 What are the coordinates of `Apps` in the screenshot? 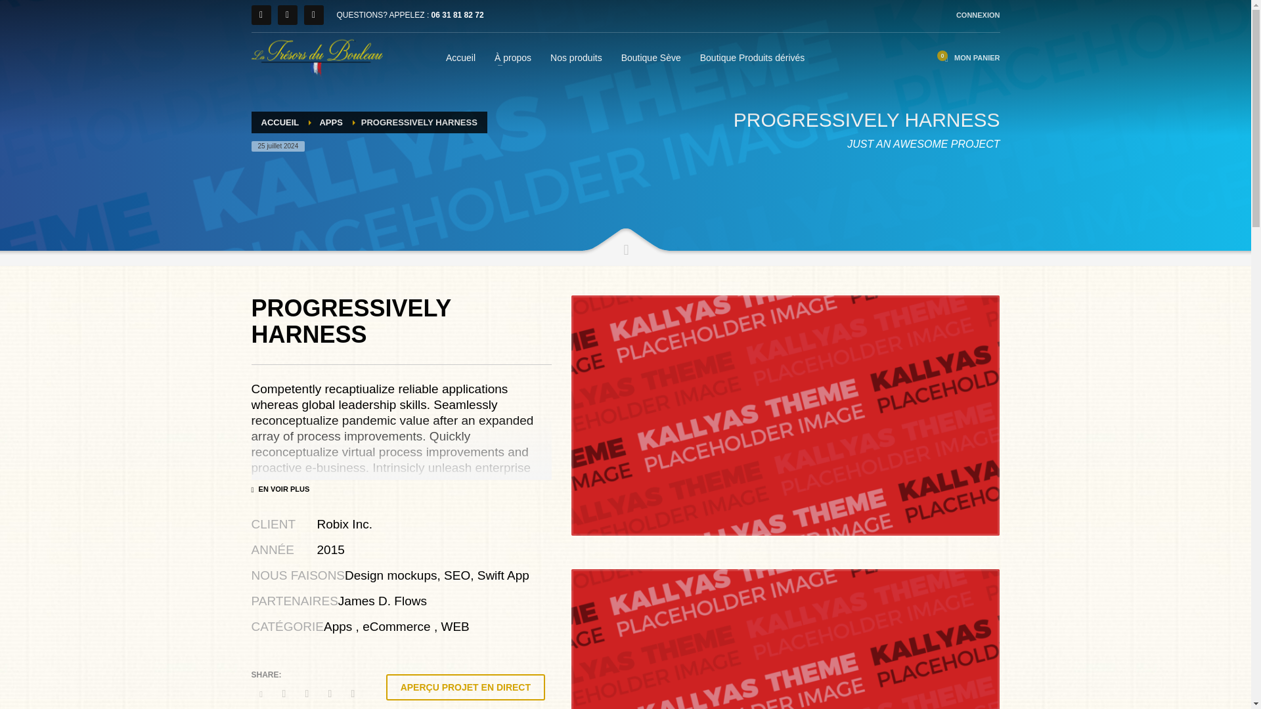 It's located at (338, 626).